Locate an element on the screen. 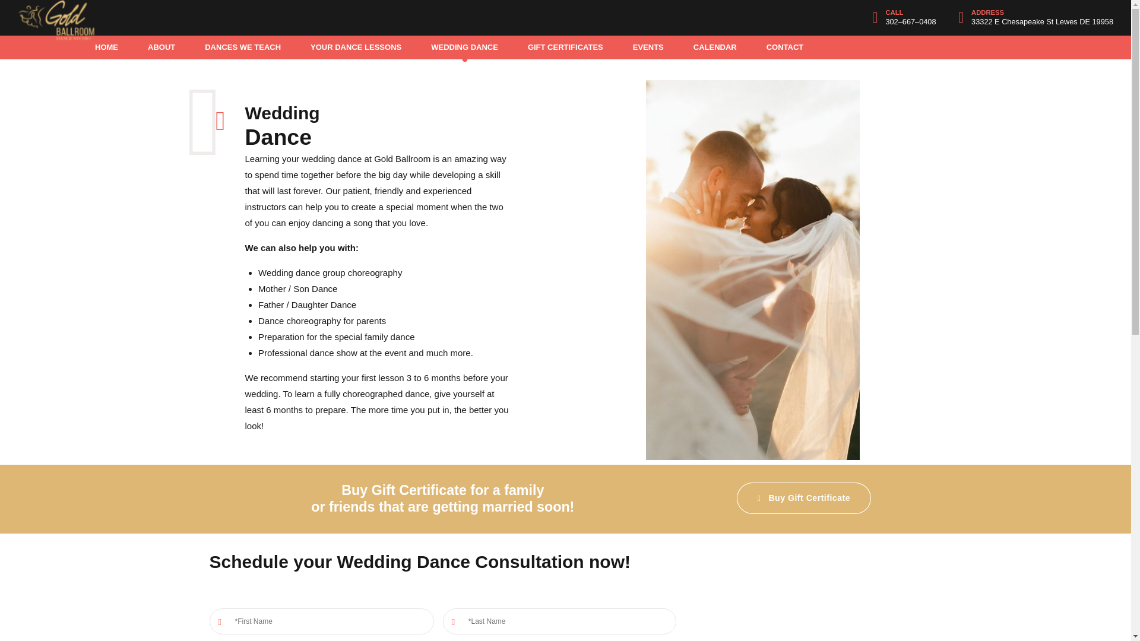 This screenshot has height=641, width=1140. WEDDING DANCE is located at coordinates (464, 47).